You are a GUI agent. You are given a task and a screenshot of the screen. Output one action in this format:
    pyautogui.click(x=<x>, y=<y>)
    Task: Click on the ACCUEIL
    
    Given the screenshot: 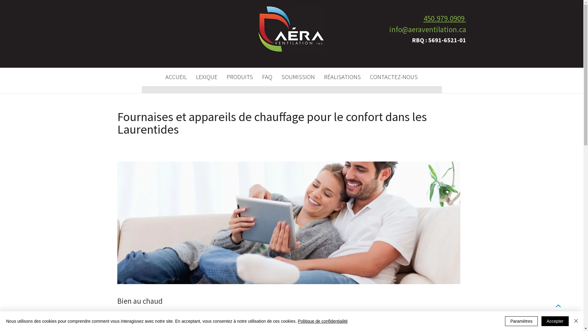 What is the action you would take?
    pyautogui.click(x=176, y=77)
    